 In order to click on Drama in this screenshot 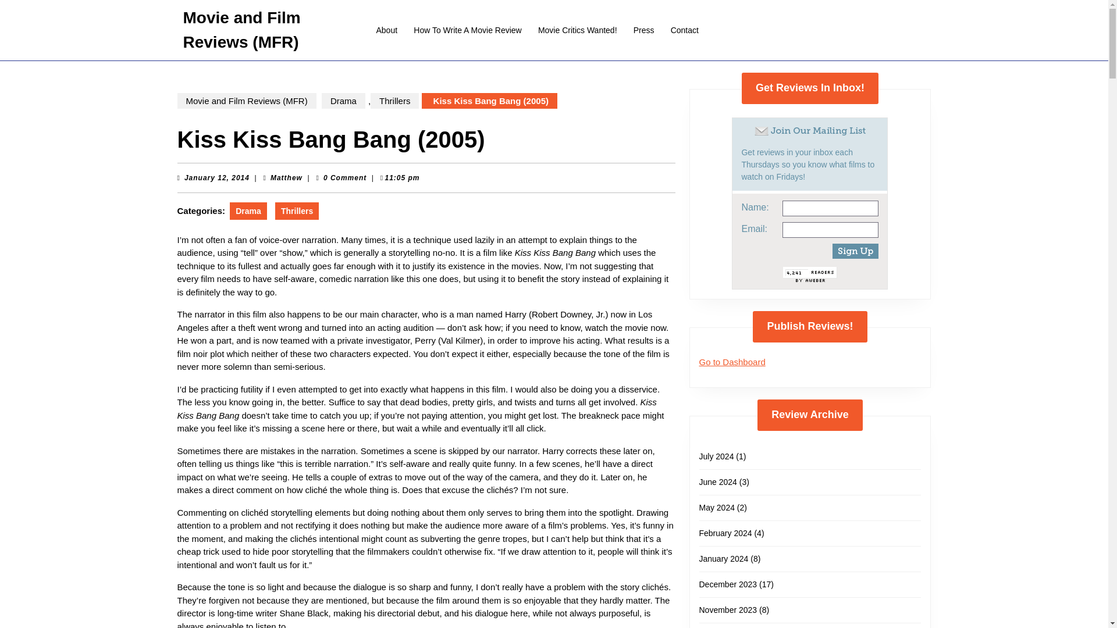, I will do `click(248, 210)`.